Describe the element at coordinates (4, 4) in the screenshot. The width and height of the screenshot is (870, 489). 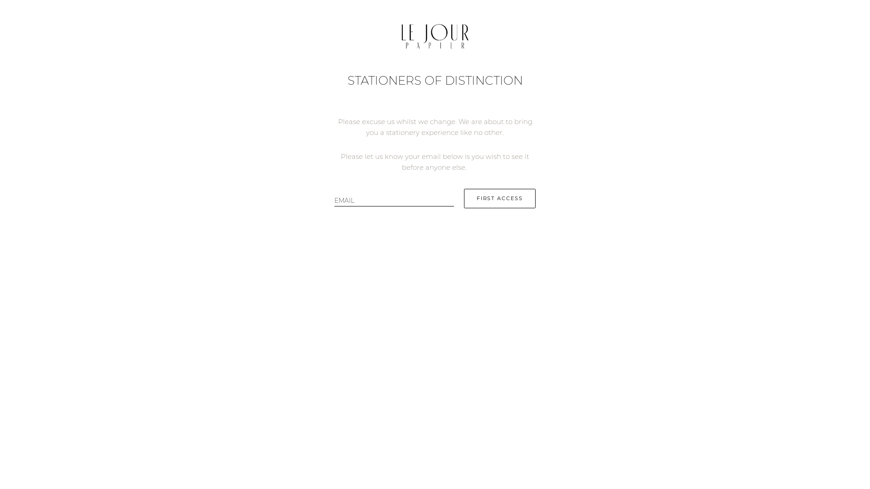
I see `Skip to content` at that location.